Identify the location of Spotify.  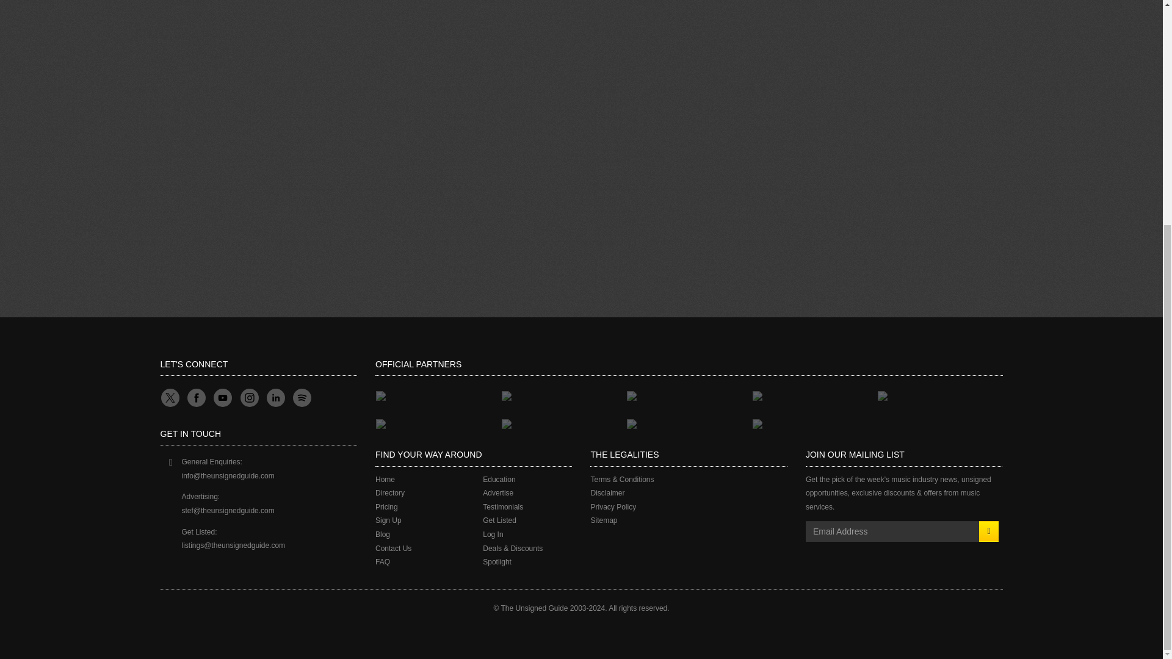
(301, 397).